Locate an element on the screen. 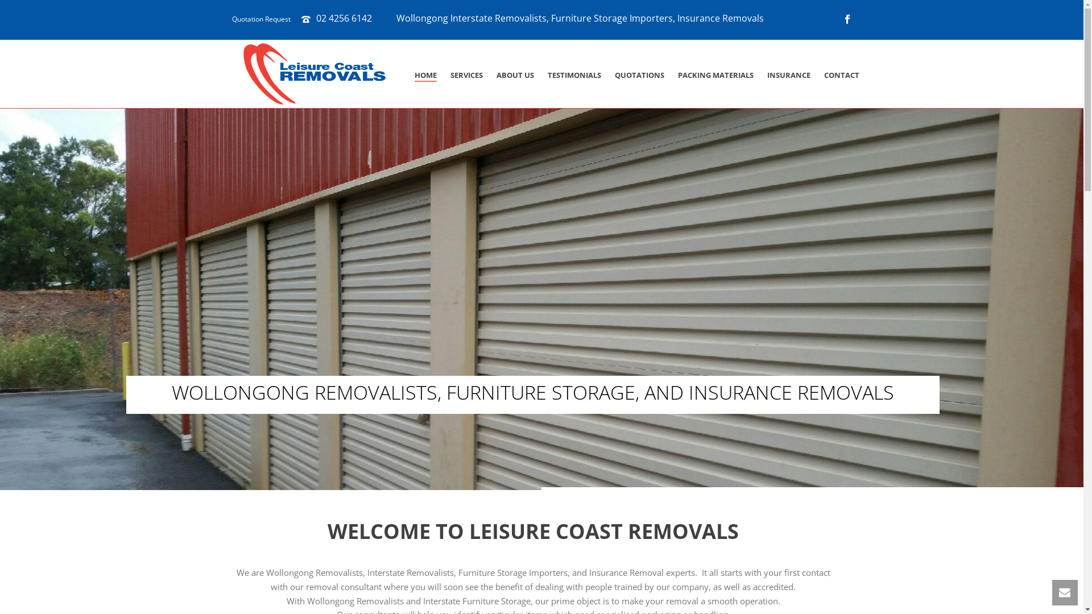 The width and height of the screenshot is (1092, 614). SERVICES is located at coordinates (466, 75).